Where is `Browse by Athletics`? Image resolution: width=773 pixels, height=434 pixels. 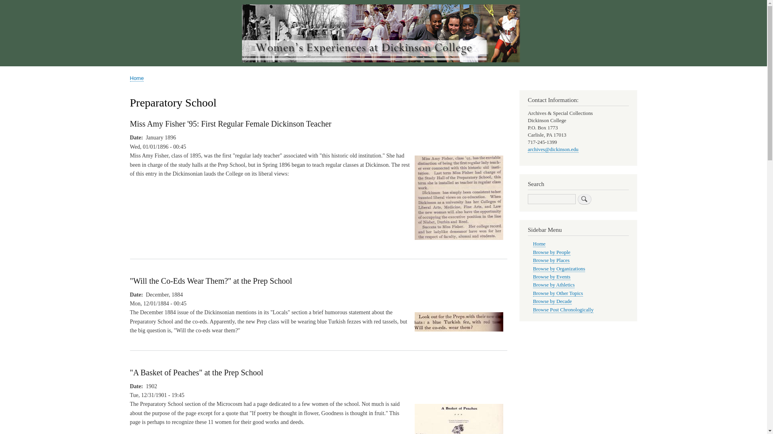
Browse by Athletics is located at coordinates (554, 285).